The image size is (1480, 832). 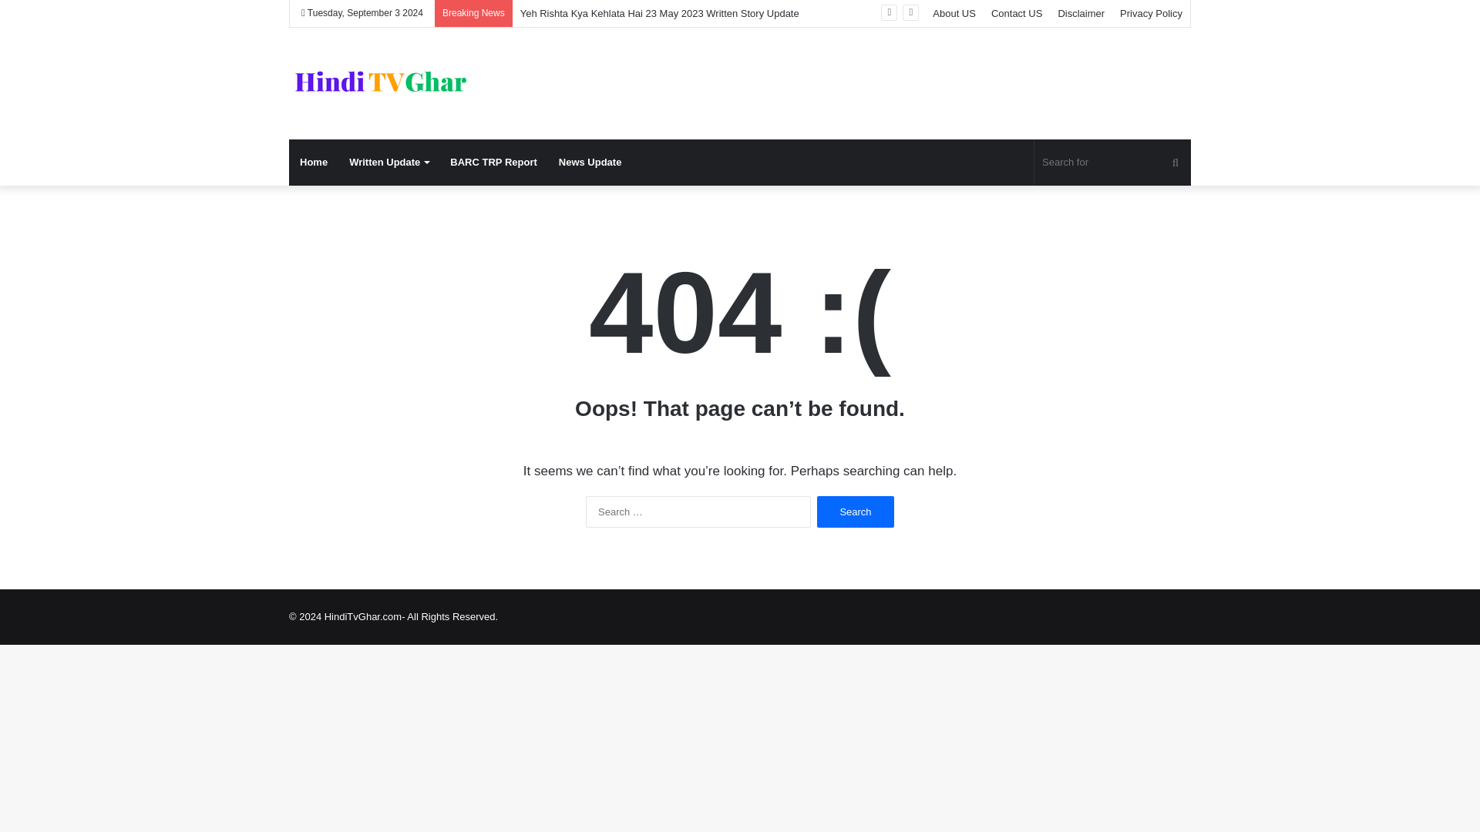 I want to click on Contact US, so click(x=1016, y=13).